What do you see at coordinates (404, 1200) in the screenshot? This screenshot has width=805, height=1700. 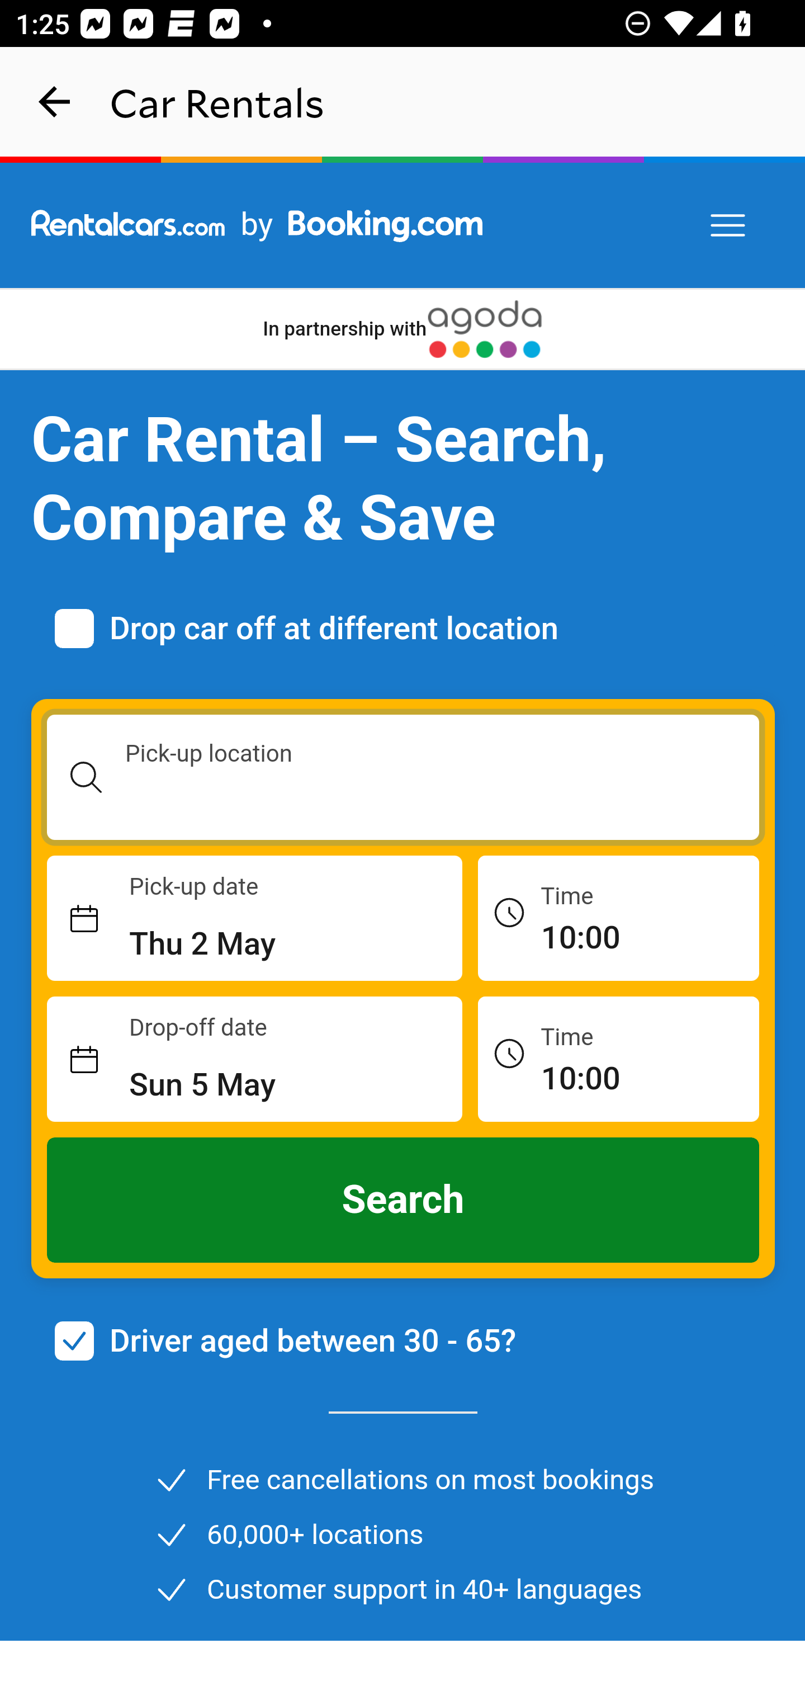 I see `Search` at bounding box center [404, 1200].